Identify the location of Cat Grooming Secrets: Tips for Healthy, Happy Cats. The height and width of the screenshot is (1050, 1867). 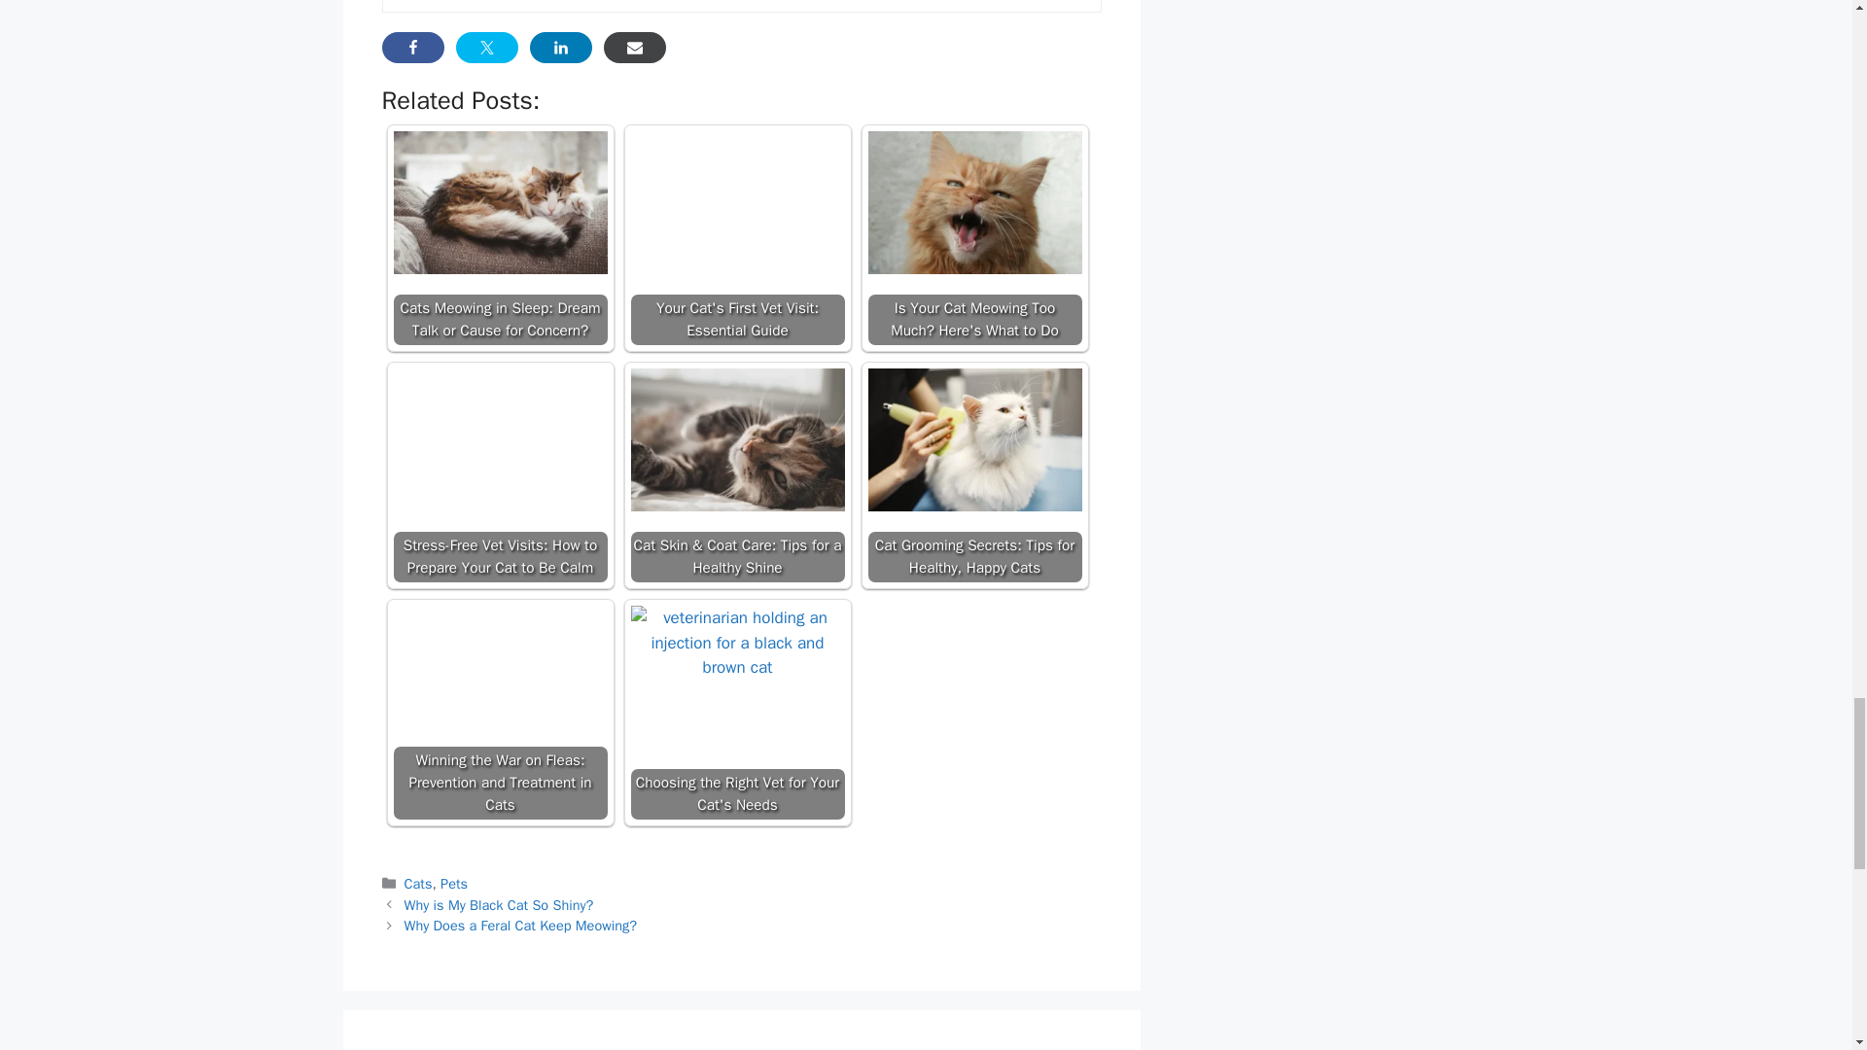
(974, 439).